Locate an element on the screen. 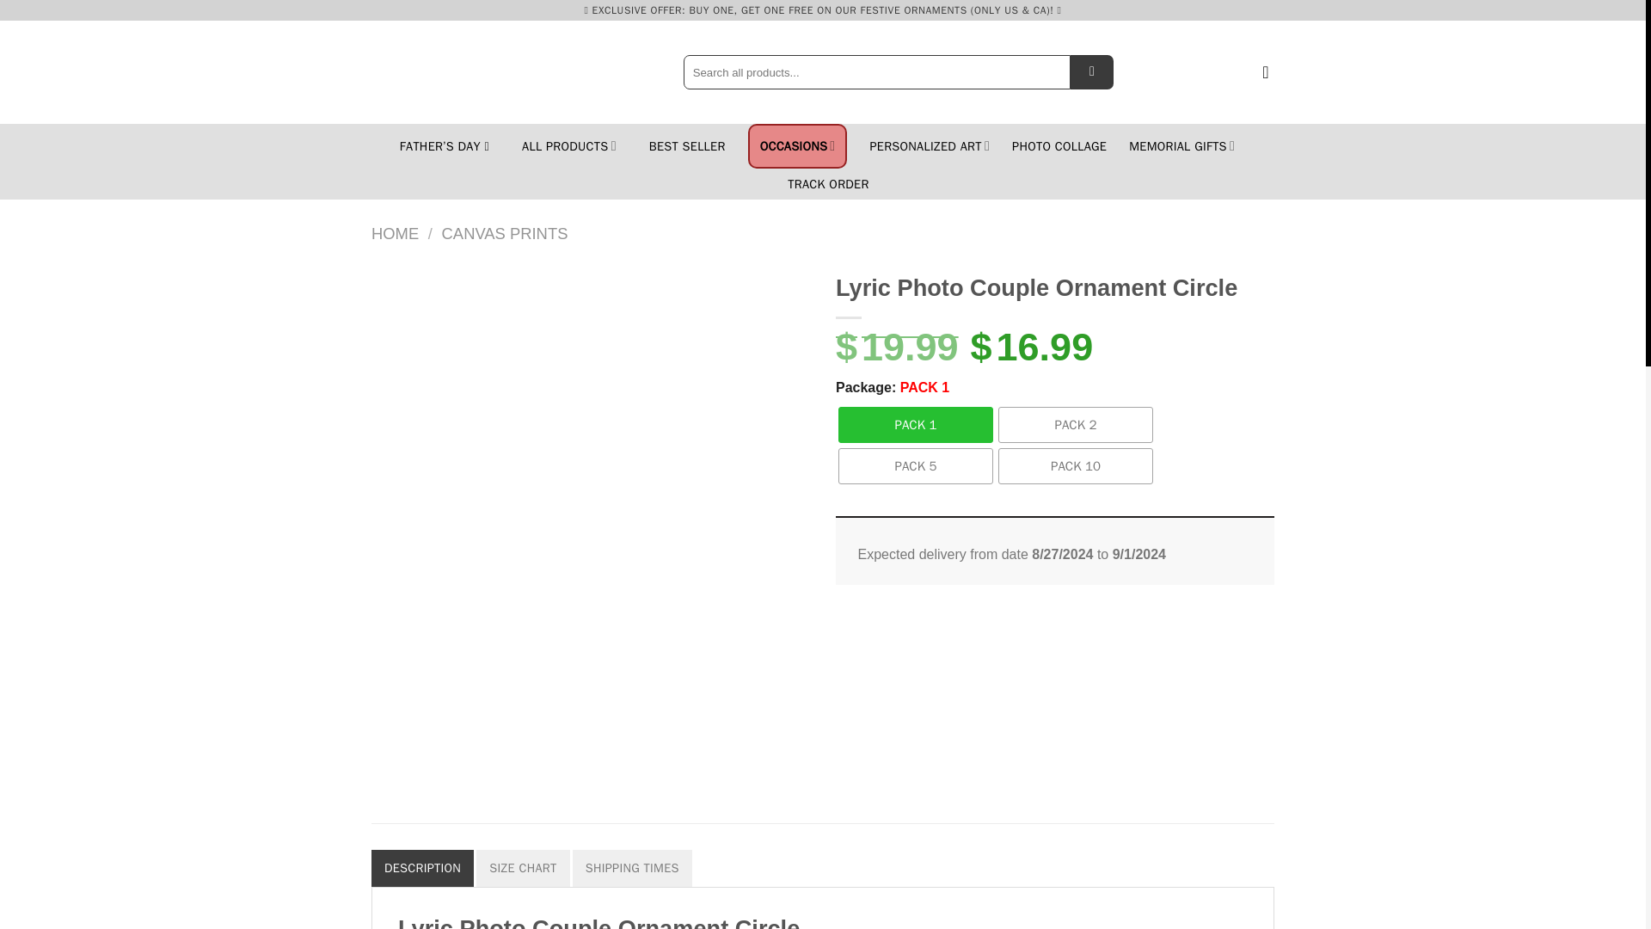 The width and height of the screenshot is (1651, 929). BEST SELLER is located at coordinates (687, 146).